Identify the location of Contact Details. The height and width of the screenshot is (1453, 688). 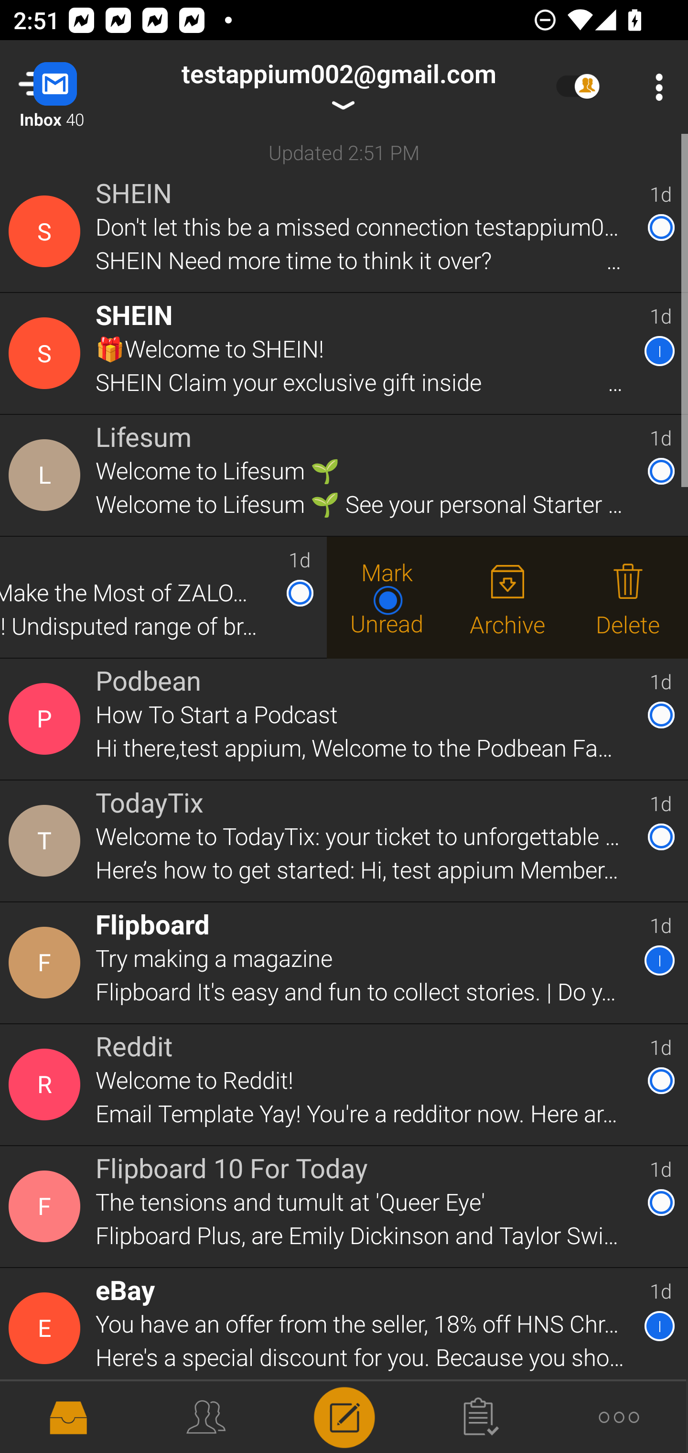
(47, 1329).